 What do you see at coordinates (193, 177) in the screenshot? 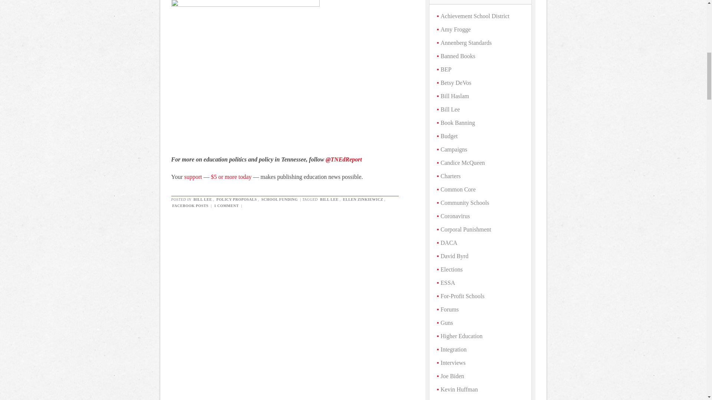
I see `support` at bounding box center [193, 177].